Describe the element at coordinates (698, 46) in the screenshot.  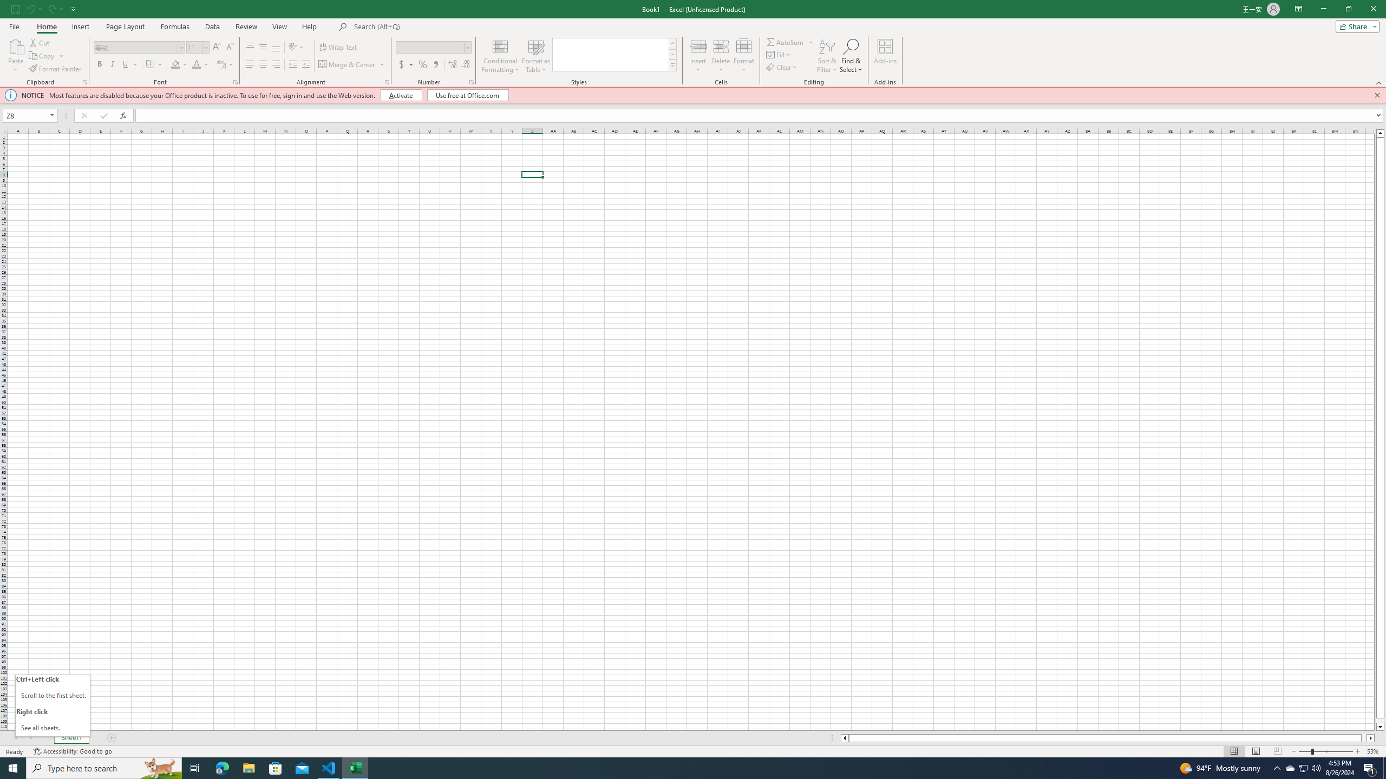
I see `Insert Cells` at that location.